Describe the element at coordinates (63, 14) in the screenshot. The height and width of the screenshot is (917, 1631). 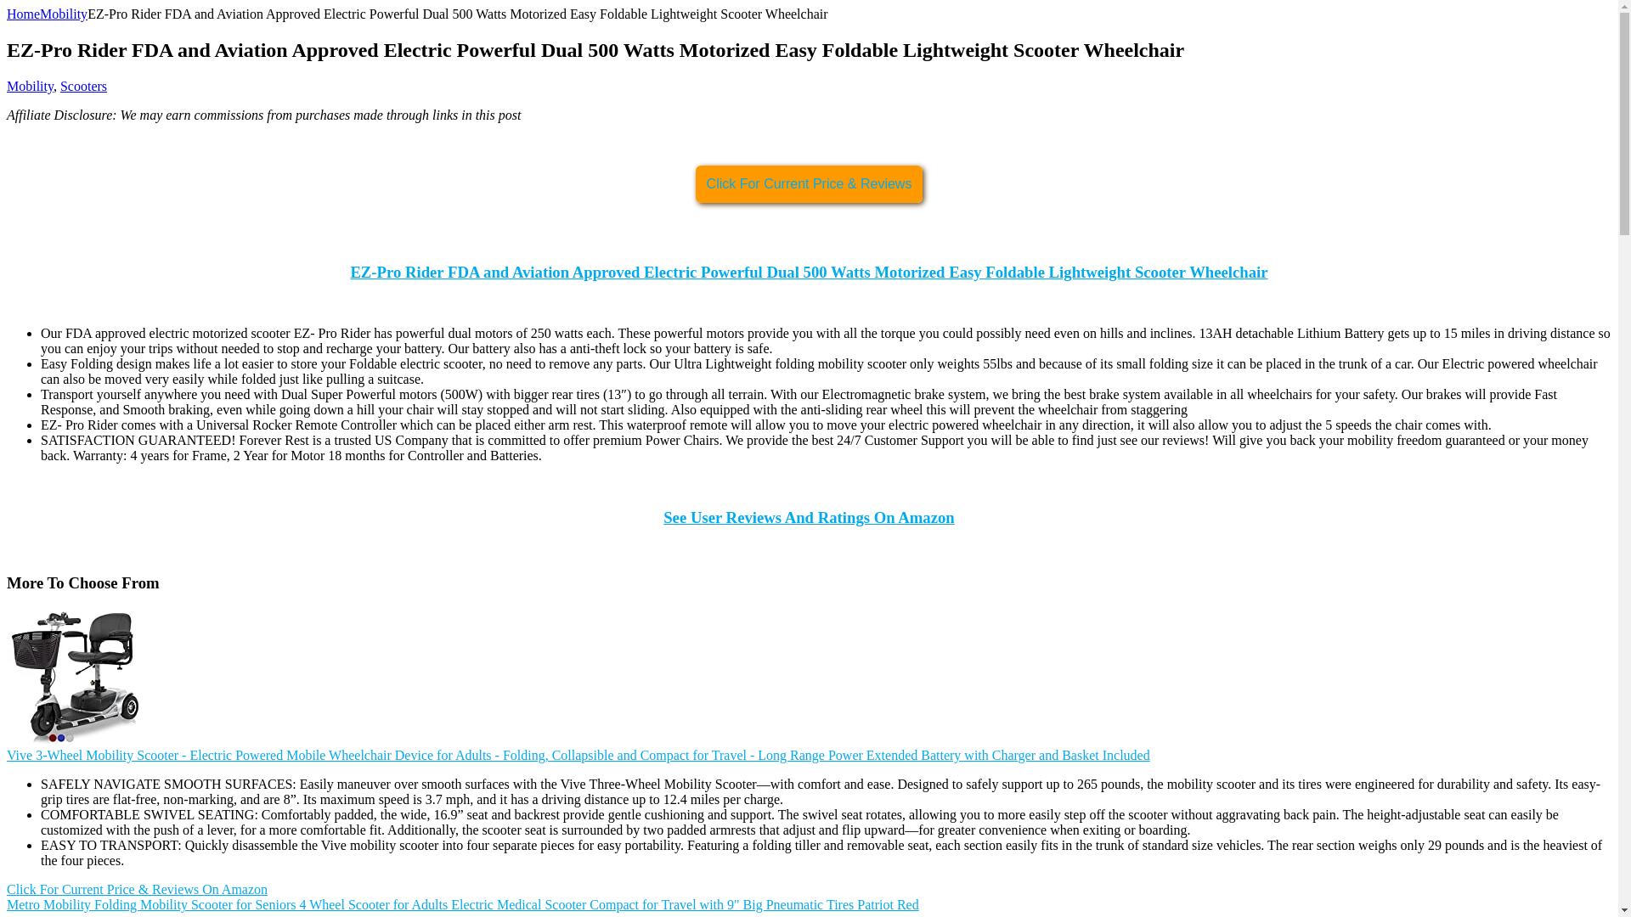
I see `Mobility` at that location.